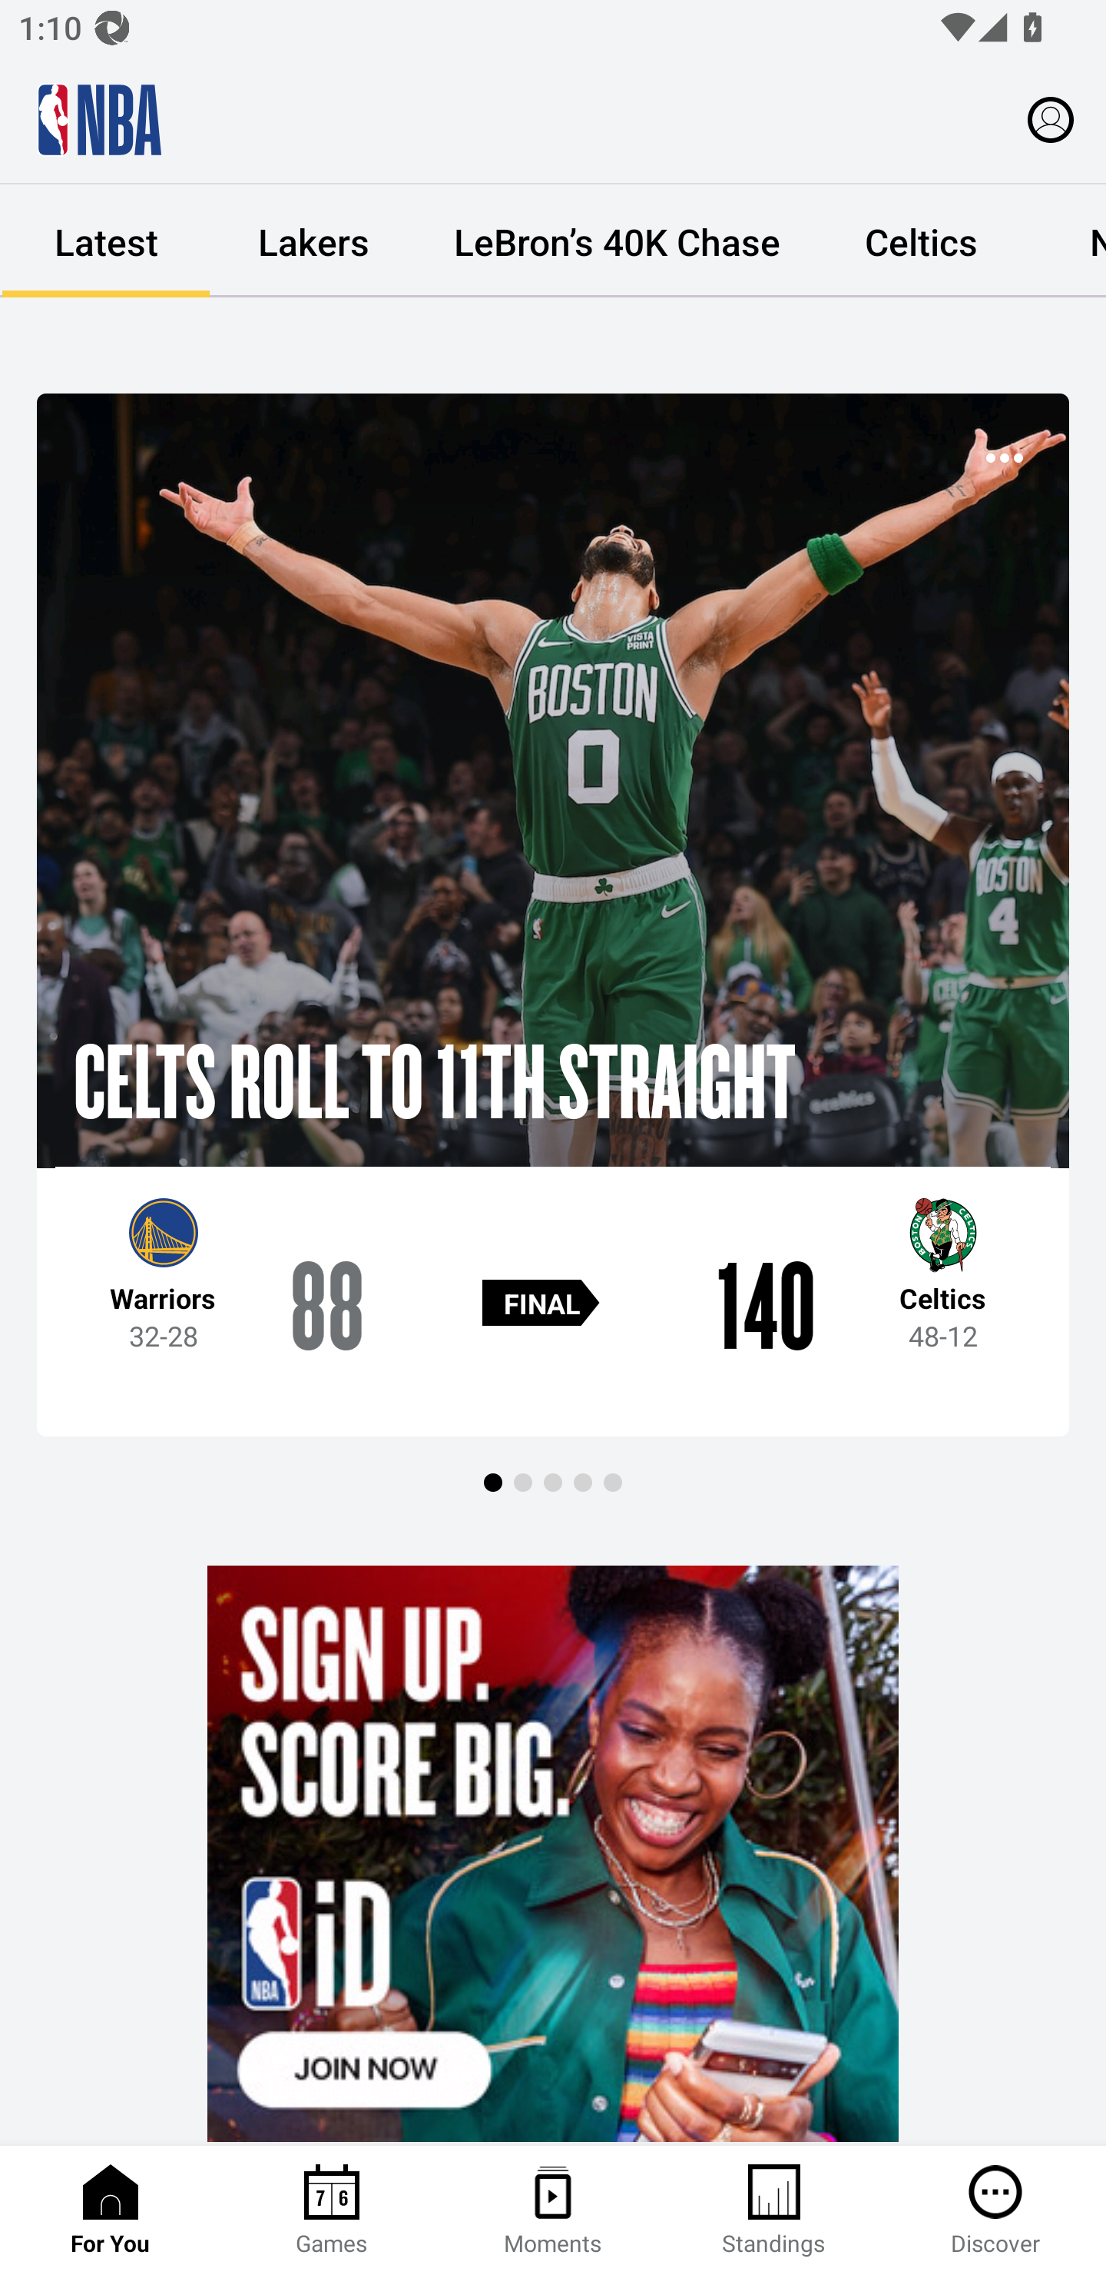 The width and height of the screenshot is (1106, 2275). I want to click on Moments, so click(553, 2210).